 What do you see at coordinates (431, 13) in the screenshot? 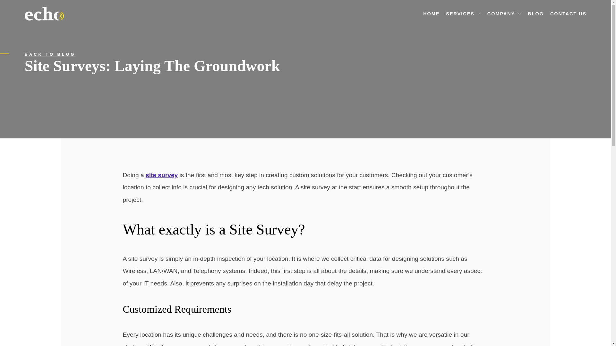
I see `HOME` at bounding box center [431, 13].